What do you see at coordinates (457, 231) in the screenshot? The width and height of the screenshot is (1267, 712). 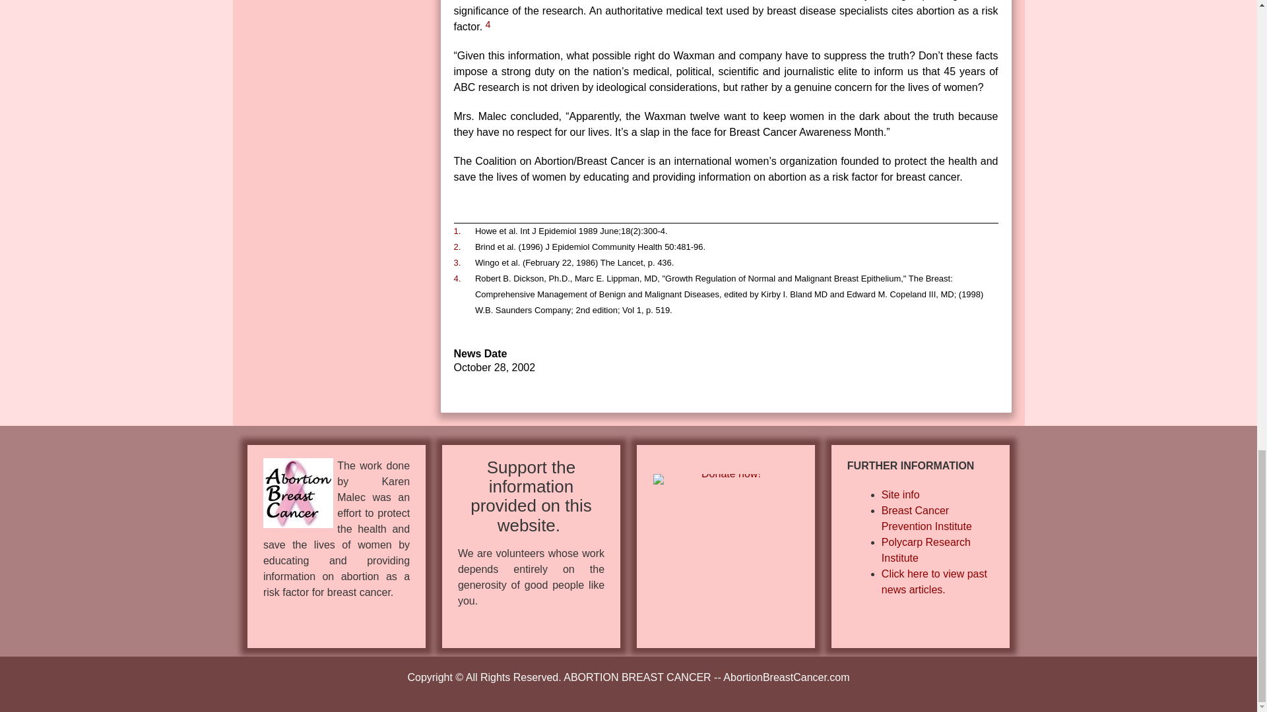 I see `1.` at bounding box center [457, 231].